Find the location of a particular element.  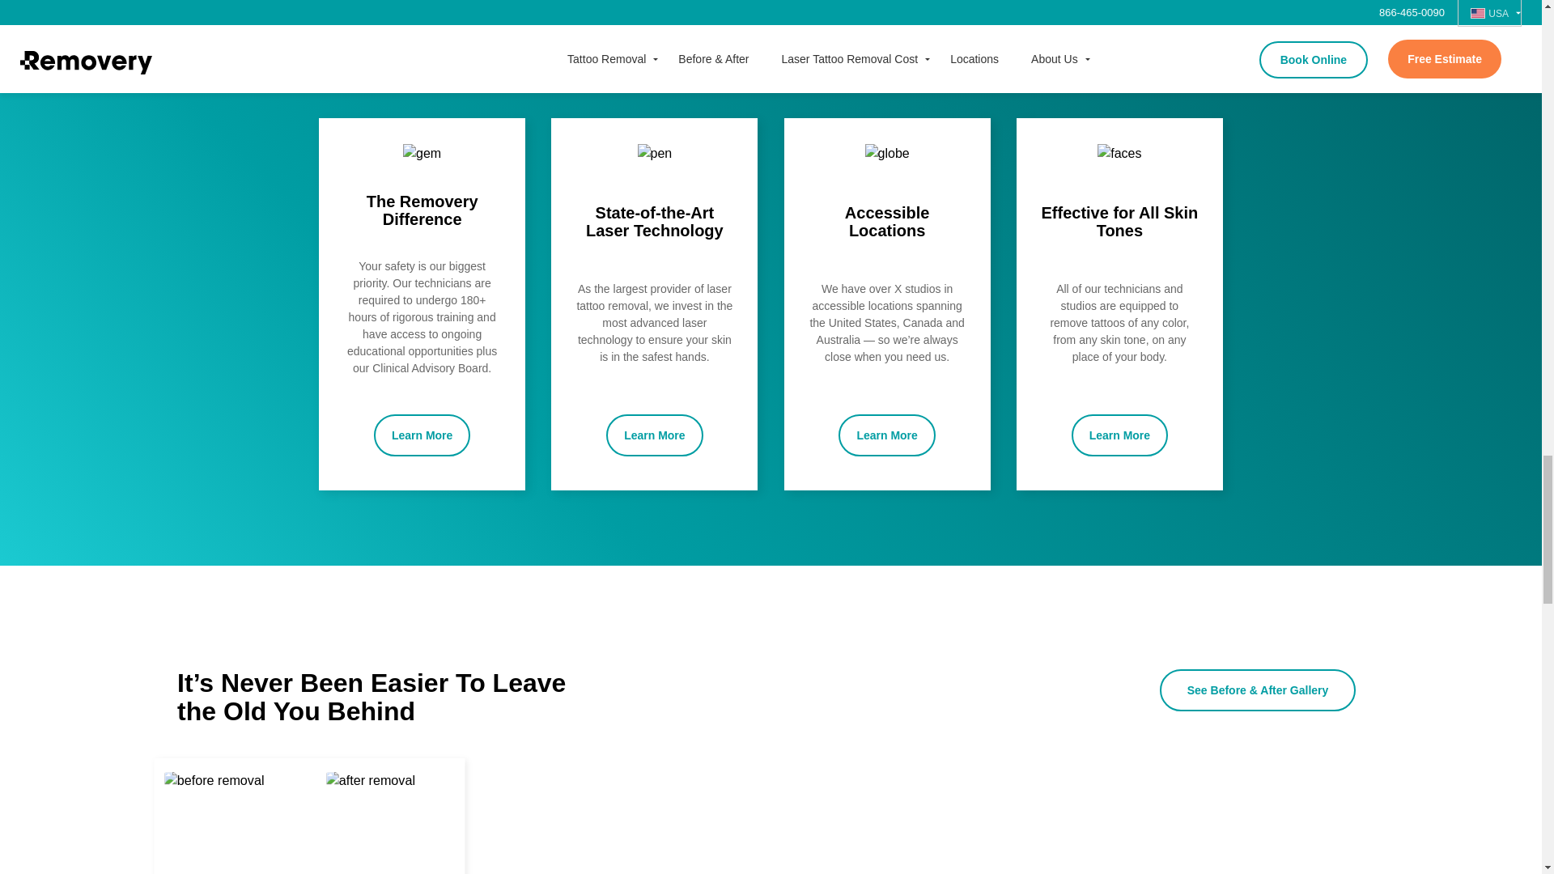

Learn More is located at coordinates (1120, 435).